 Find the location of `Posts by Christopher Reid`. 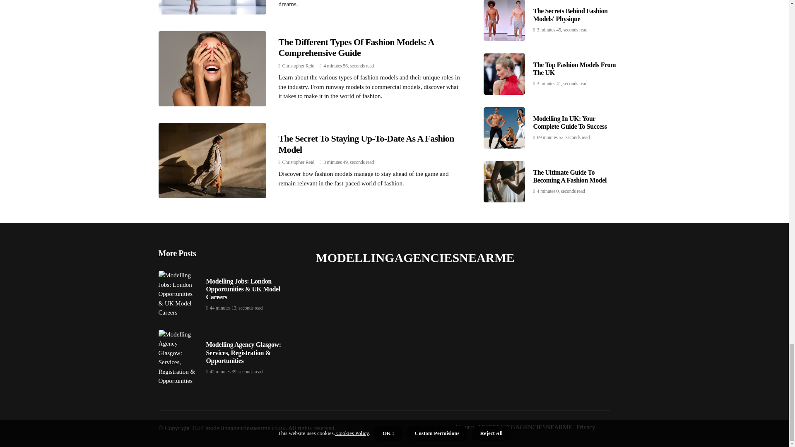

Posts by Christopher Reid is located at coordinates (298, 66).